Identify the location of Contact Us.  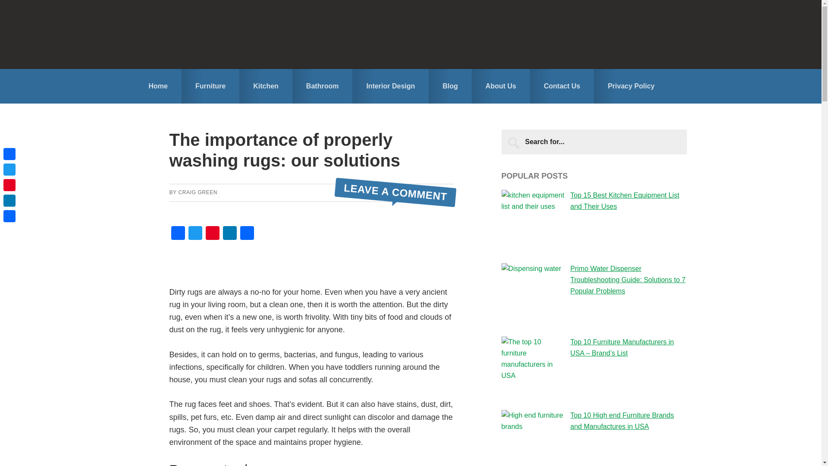
(561, 86).